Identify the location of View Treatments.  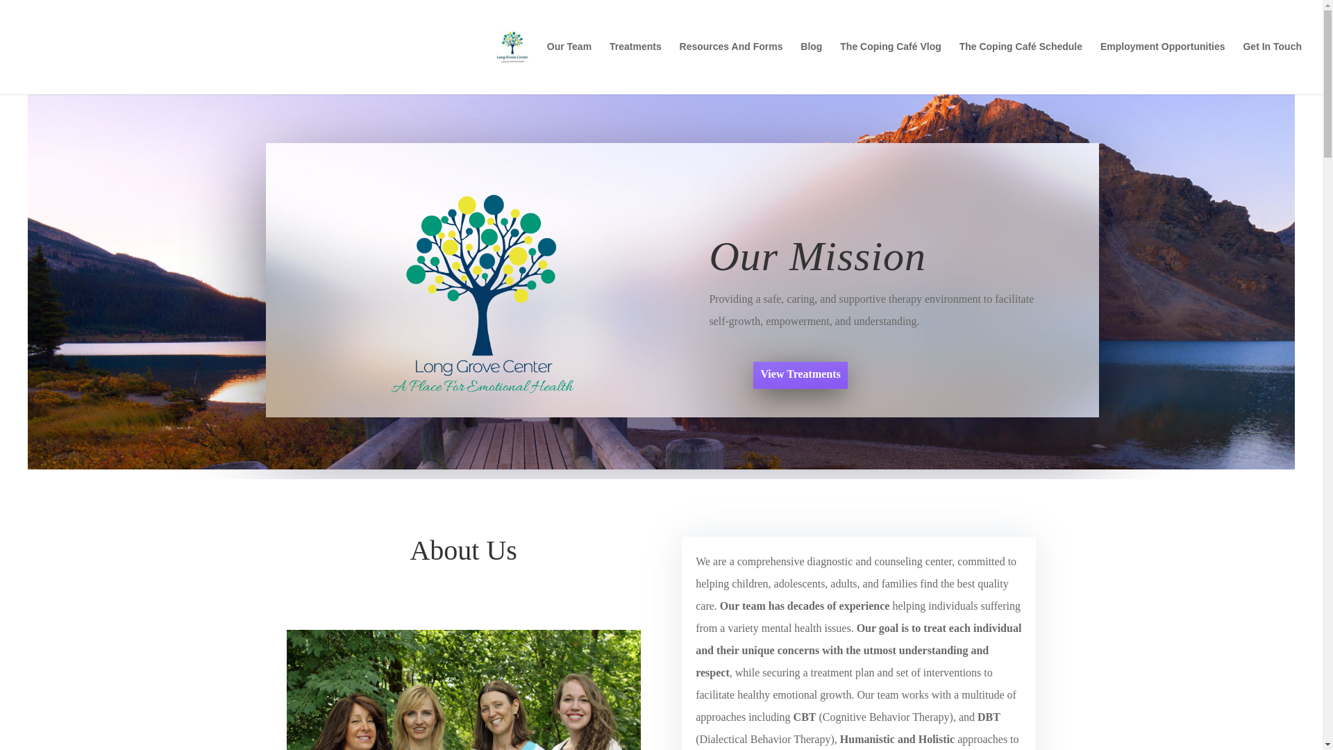
(800, 375).